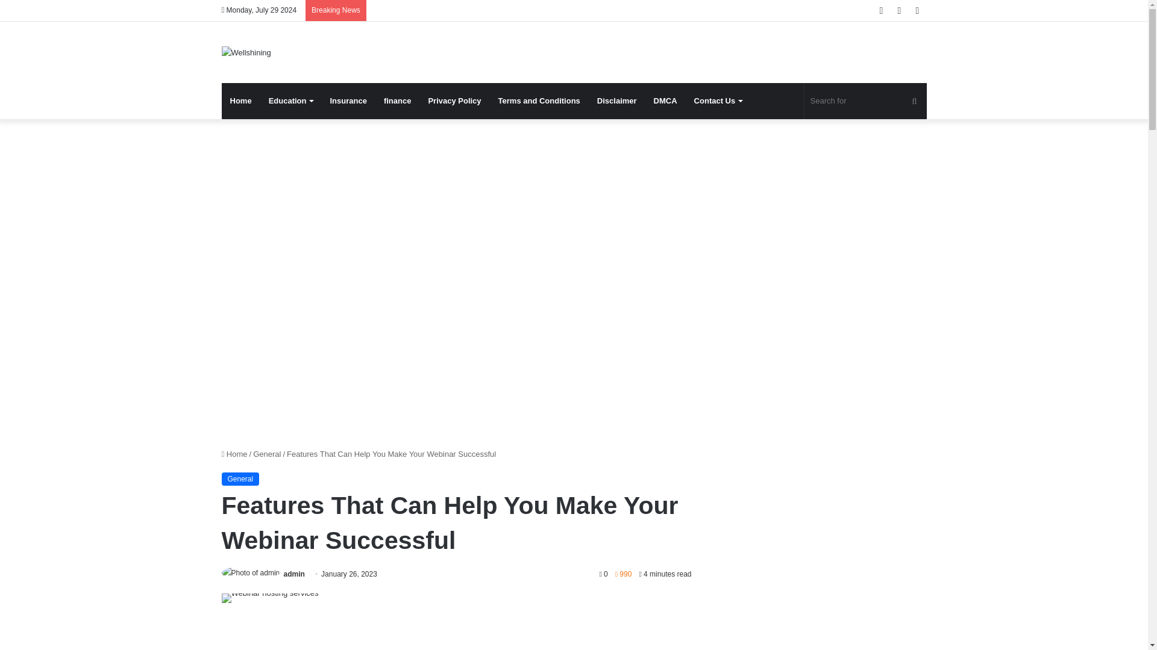 The width and height of the screenshot is (1157, 650). Describe the element at coordinates (617, 101) in the screenshot. I see `Disclaimer` at that location.